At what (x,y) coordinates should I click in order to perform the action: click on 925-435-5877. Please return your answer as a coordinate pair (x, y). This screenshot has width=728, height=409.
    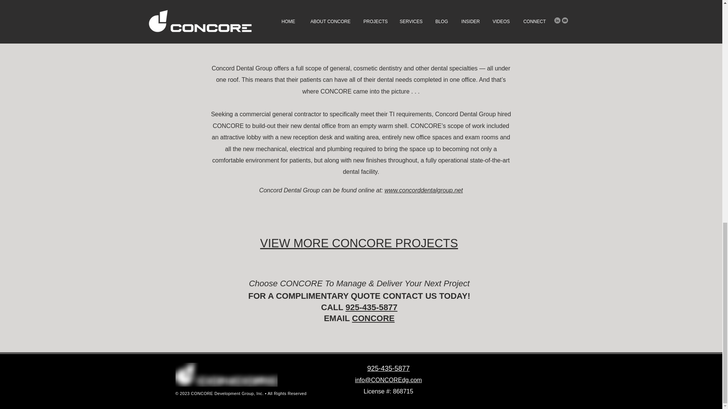
    Looking at the image, I should click on (371, 308).